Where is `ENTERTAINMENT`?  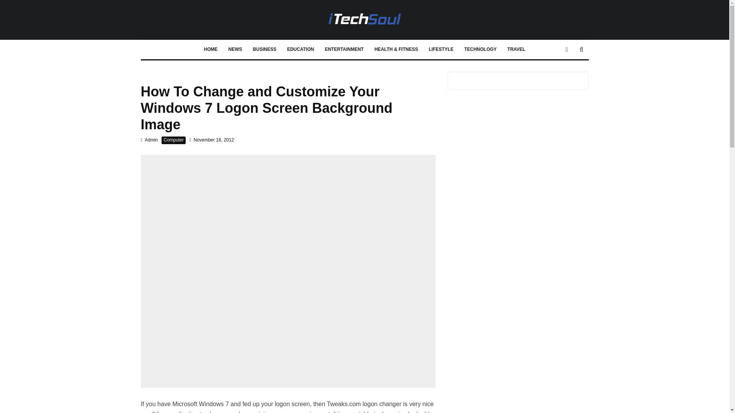 ENTERTAINMENT is located at coordinates (344, 50).